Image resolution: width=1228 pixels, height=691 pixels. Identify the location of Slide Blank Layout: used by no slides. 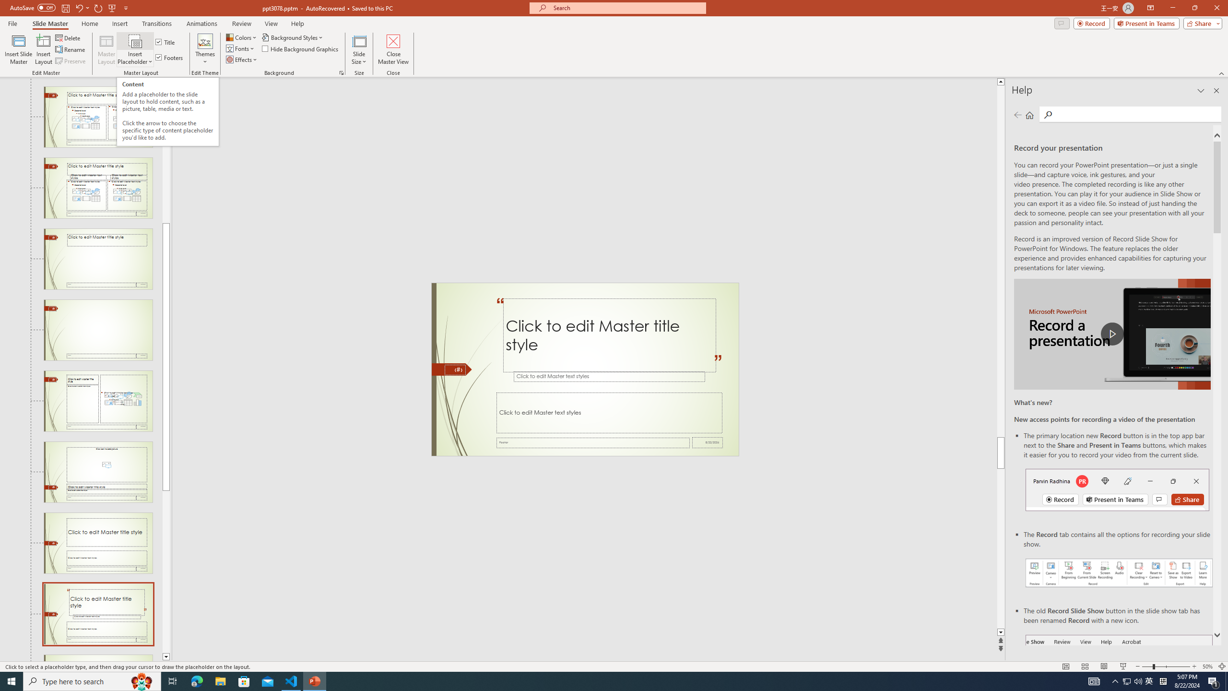
(98, 330).